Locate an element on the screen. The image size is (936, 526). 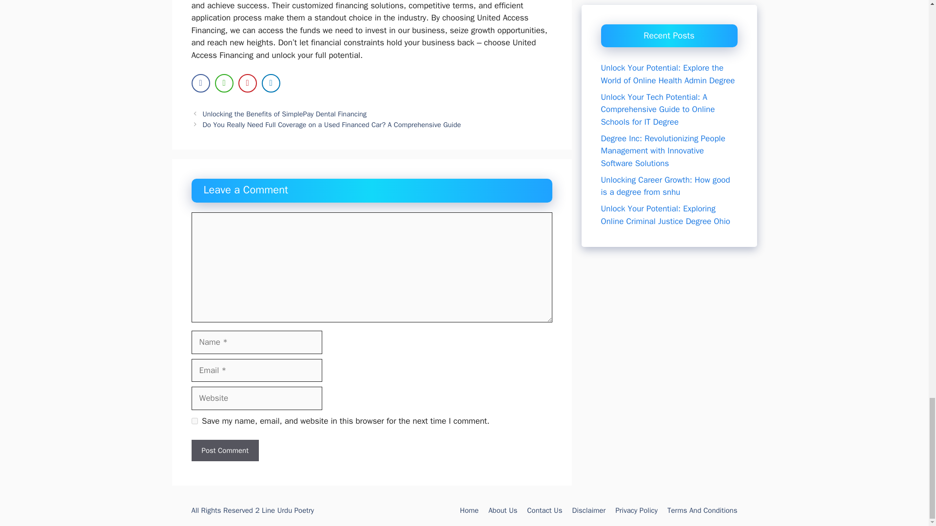
Disclaimer is located at coordinates (589, 510).